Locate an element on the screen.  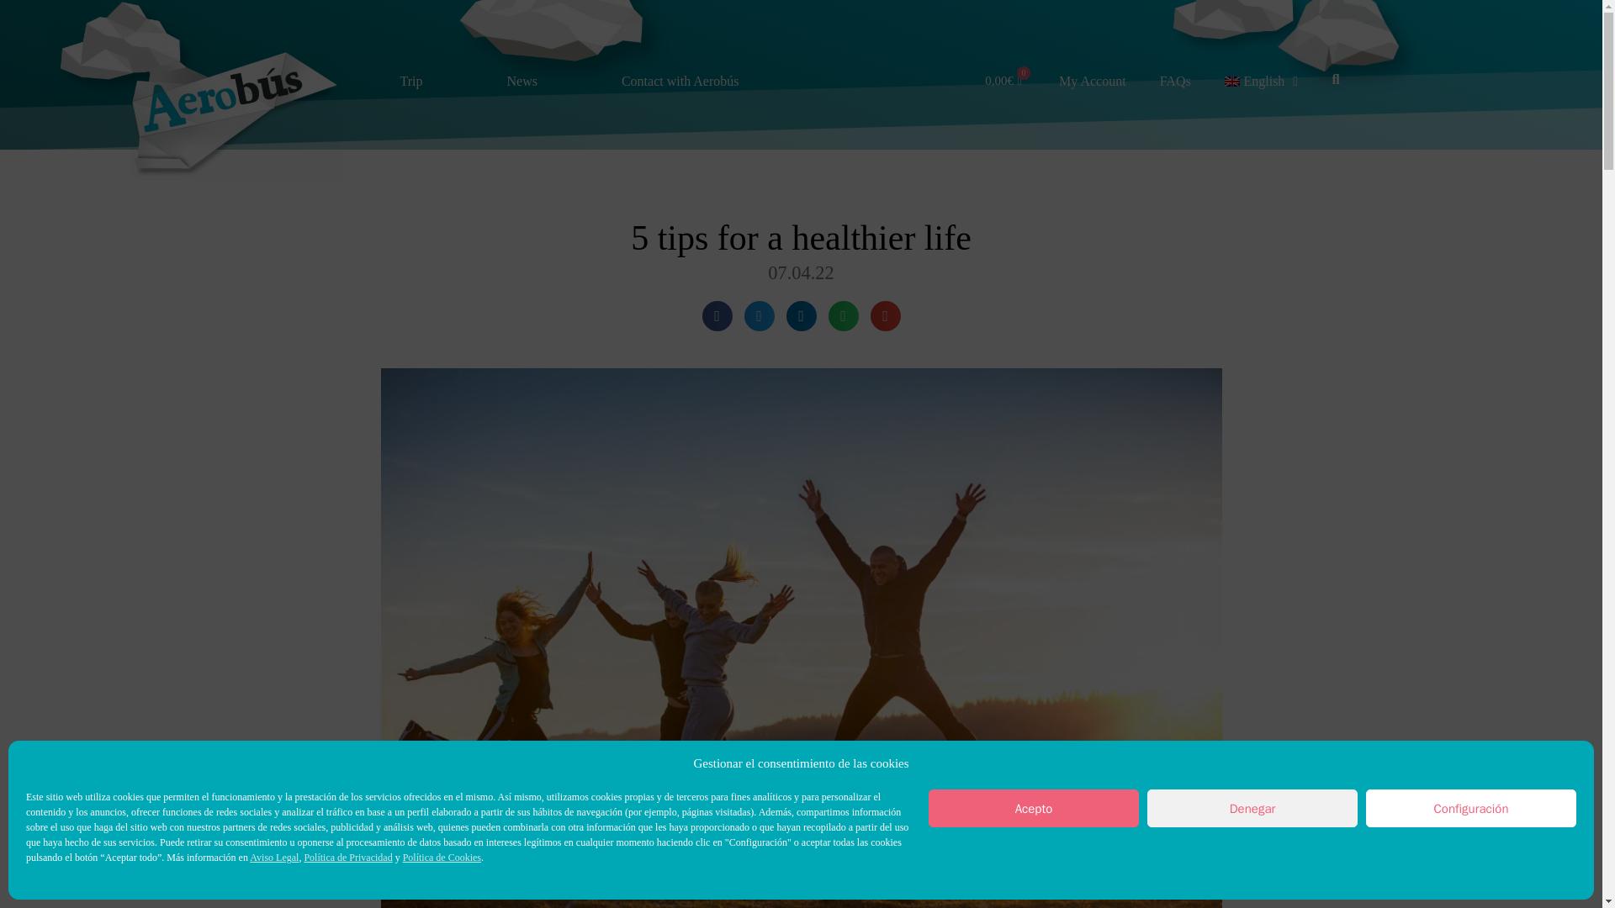
Aviso Legal is located at coordinates (274, 858).